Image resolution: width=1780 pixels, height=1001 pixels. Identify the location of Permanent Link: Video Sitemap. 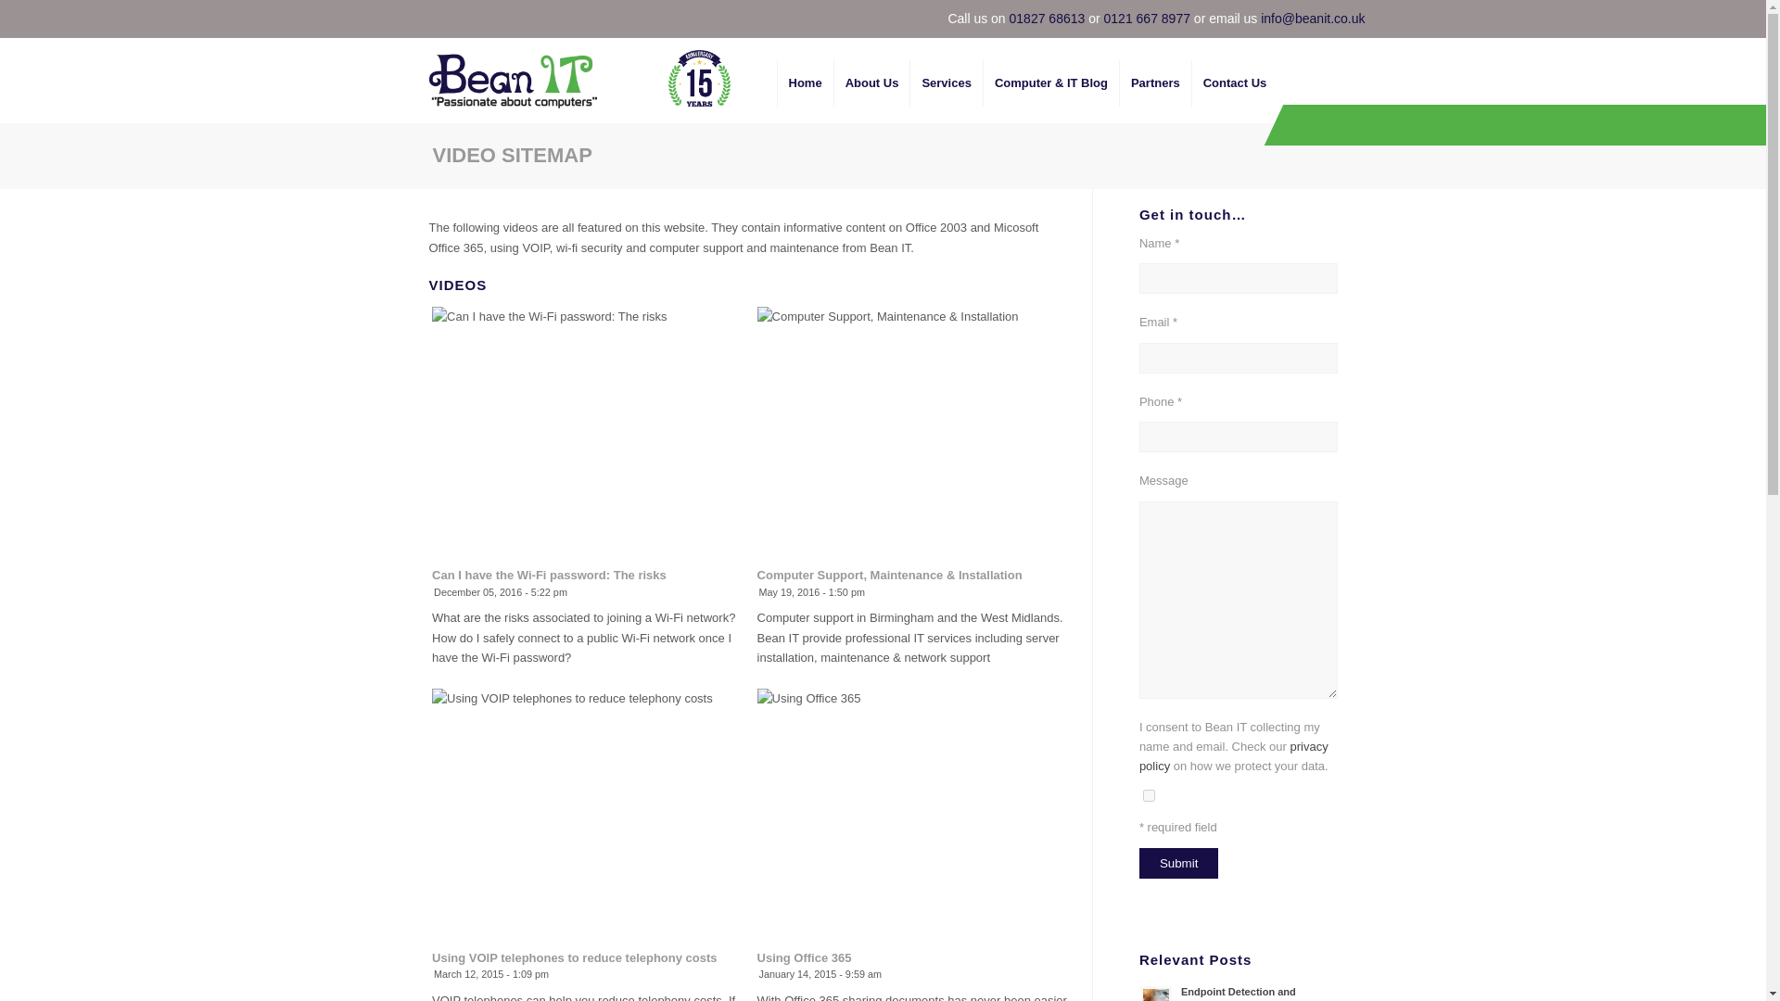
(512, 156).